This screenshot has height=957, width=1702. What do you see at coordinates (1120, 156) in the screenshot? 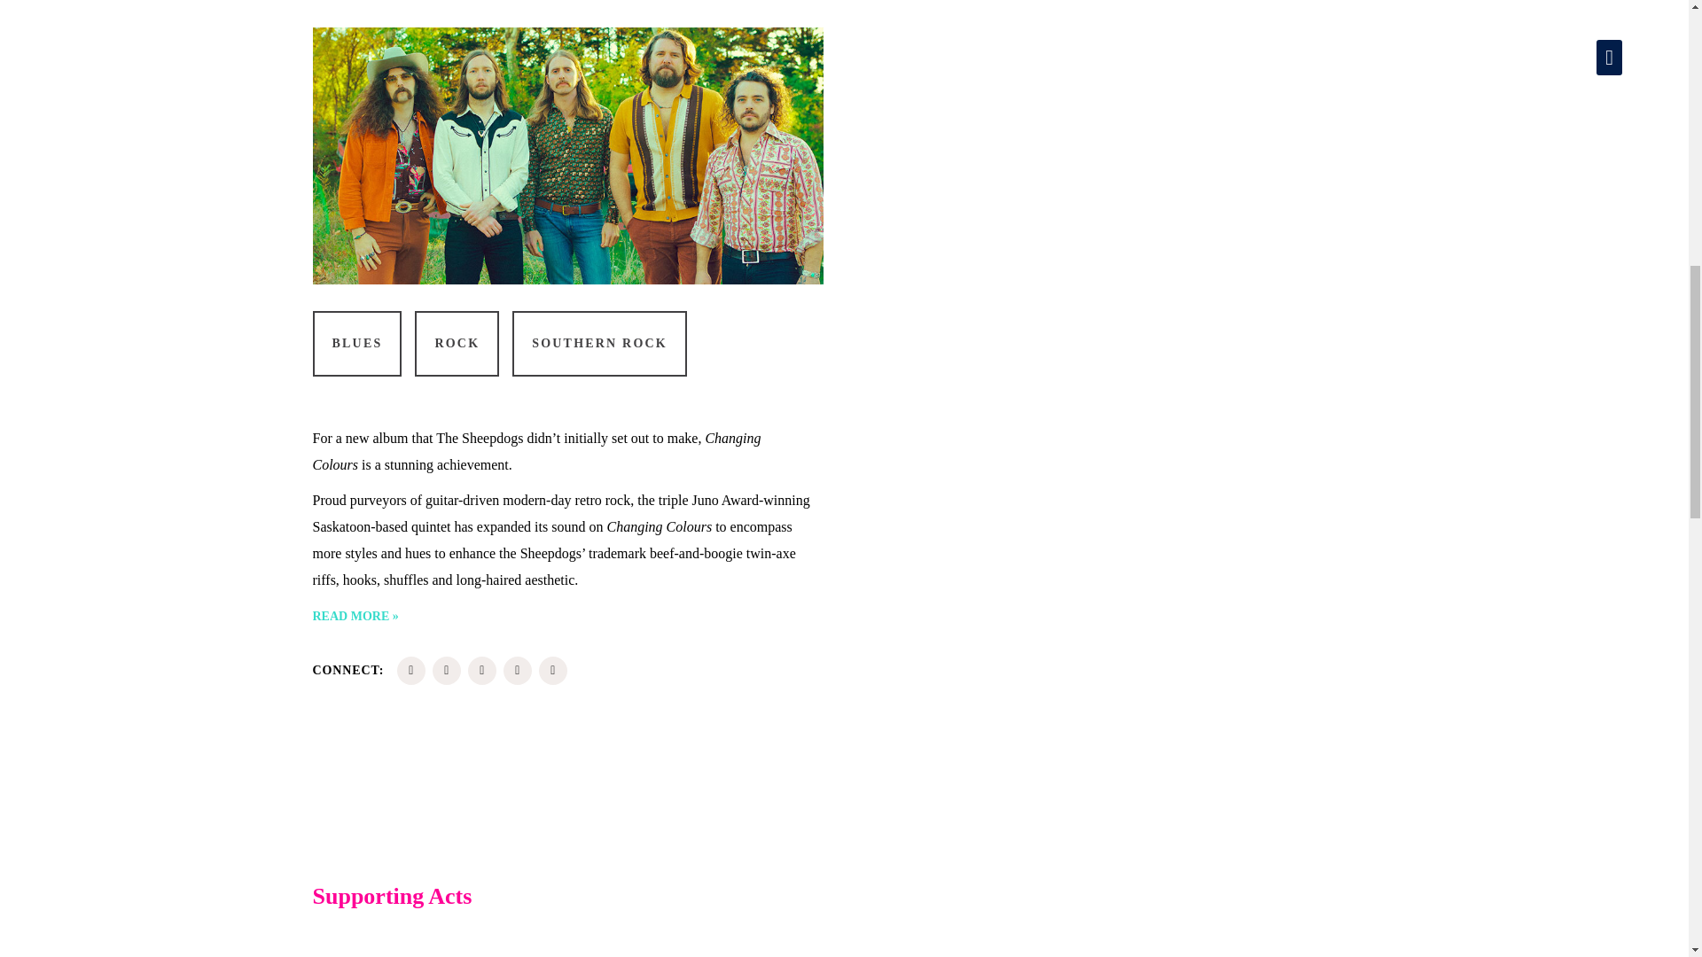
I see `YouTube video player` at bounding box center [1120, 156].